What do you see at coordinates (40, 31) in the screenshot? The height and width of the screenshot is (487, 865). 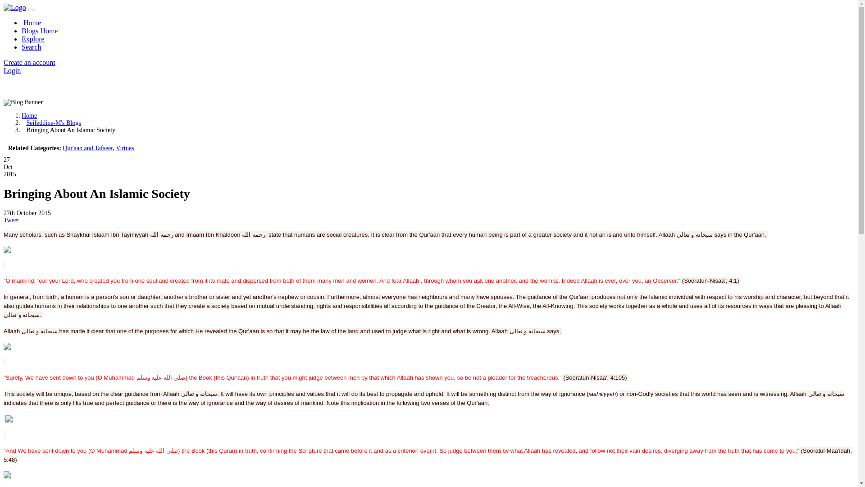 I see `Blogs Home` at bounding box center [40, 31].